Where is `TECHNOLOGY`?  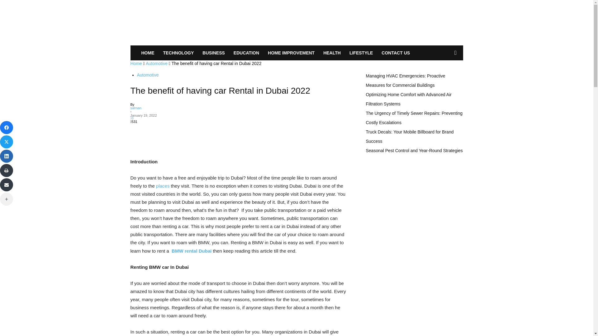 TECHNOLOGY is located at coordinates (179, 53).